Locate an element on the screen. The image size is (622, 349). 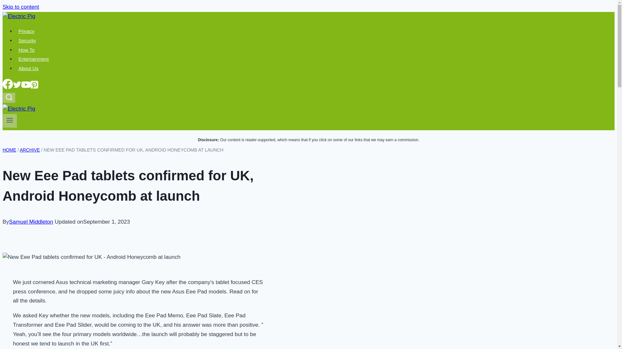
ARCHIVE is located at coordinates (30, 150).